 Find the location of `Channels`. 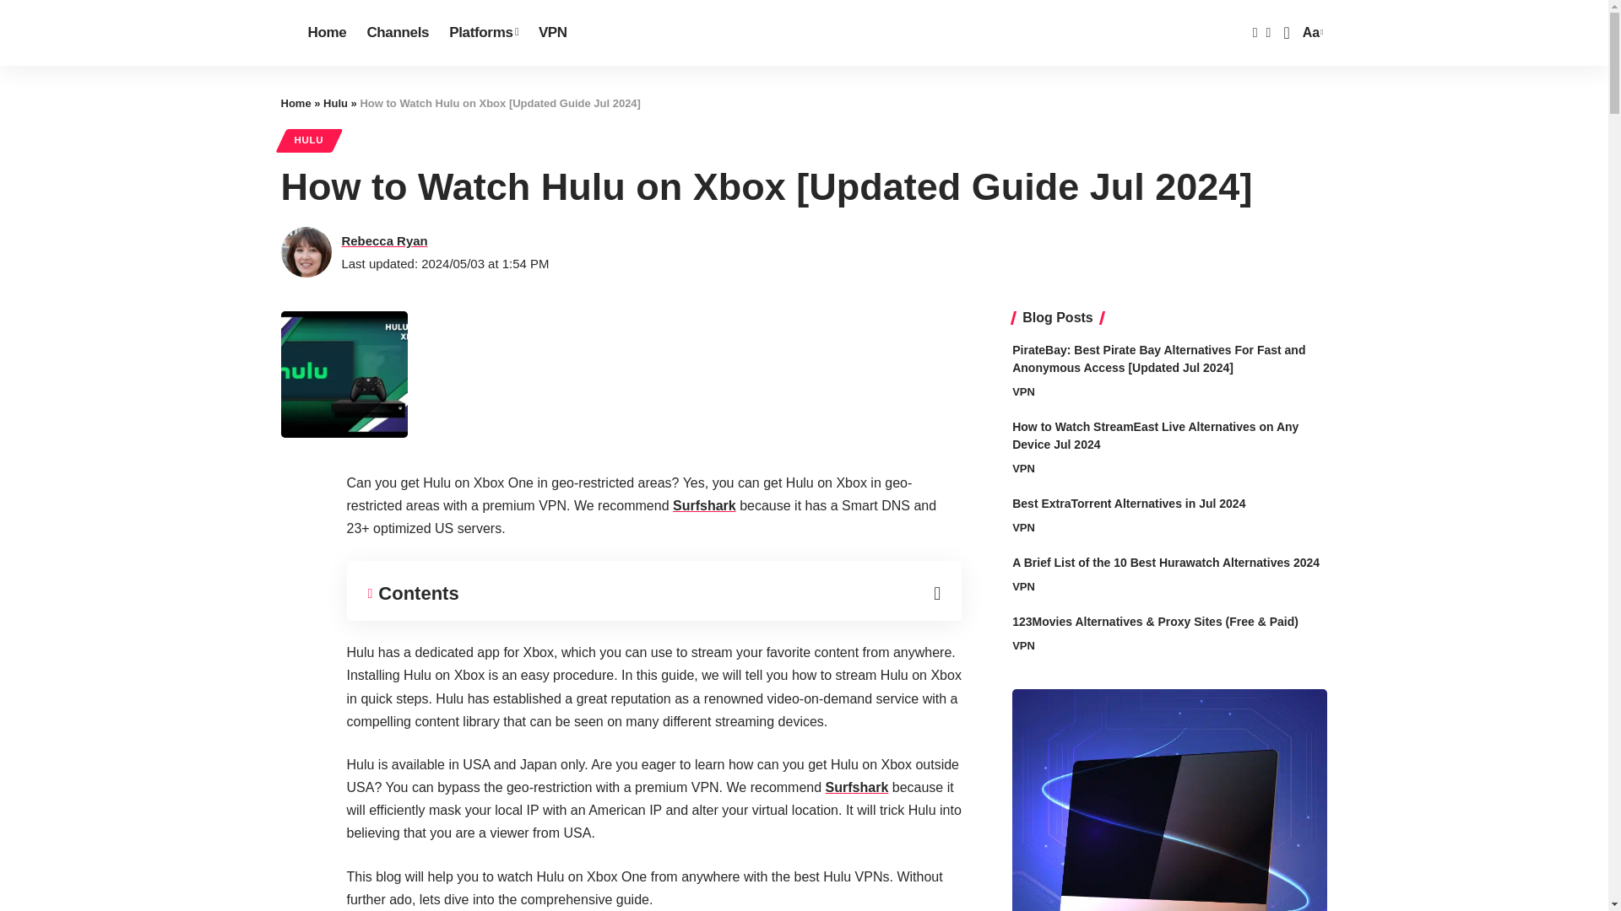

Channels is located at coordinates (398, 32).